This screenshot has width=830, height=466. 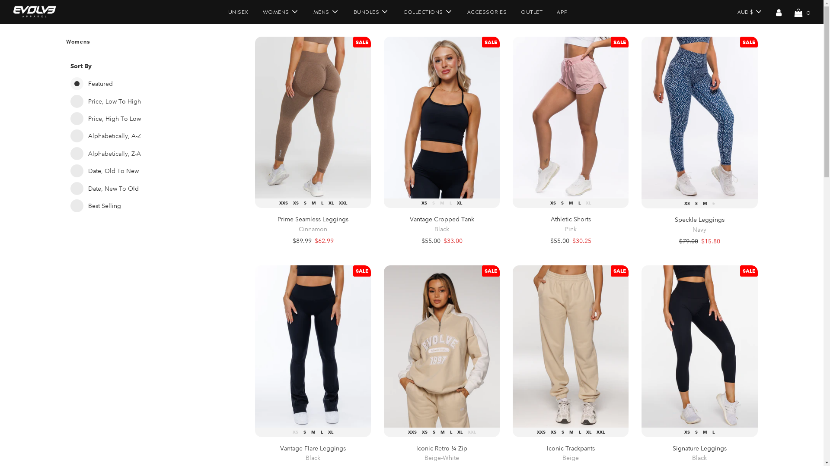 I want to click on AUD $, so click(x=749, y=11).